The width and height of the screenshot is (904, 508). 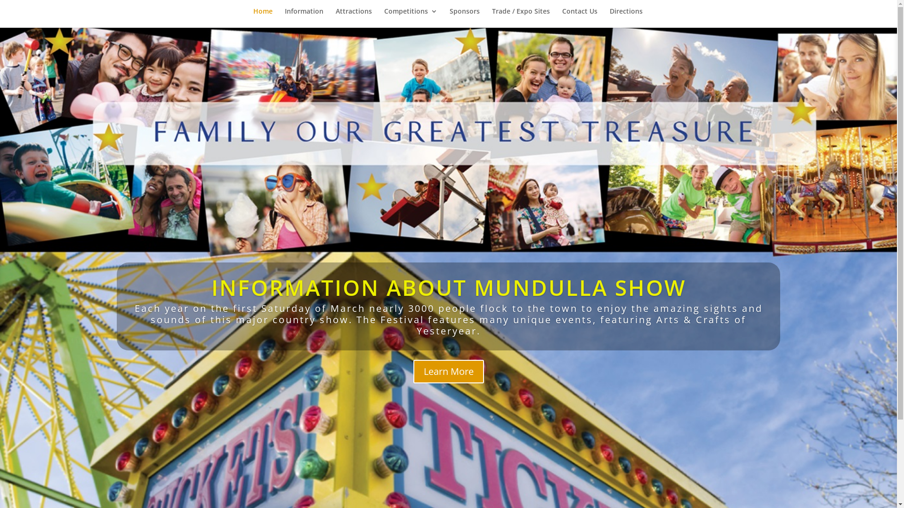 I want to click on Home, so click(x=263, y=18).